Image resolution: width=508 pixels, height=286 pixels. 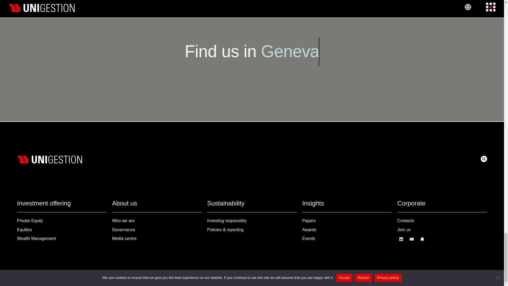 What do you see at coordinates (124, 238) in the screenshot?
I see `Media centre` at bounding box center [124, 238].